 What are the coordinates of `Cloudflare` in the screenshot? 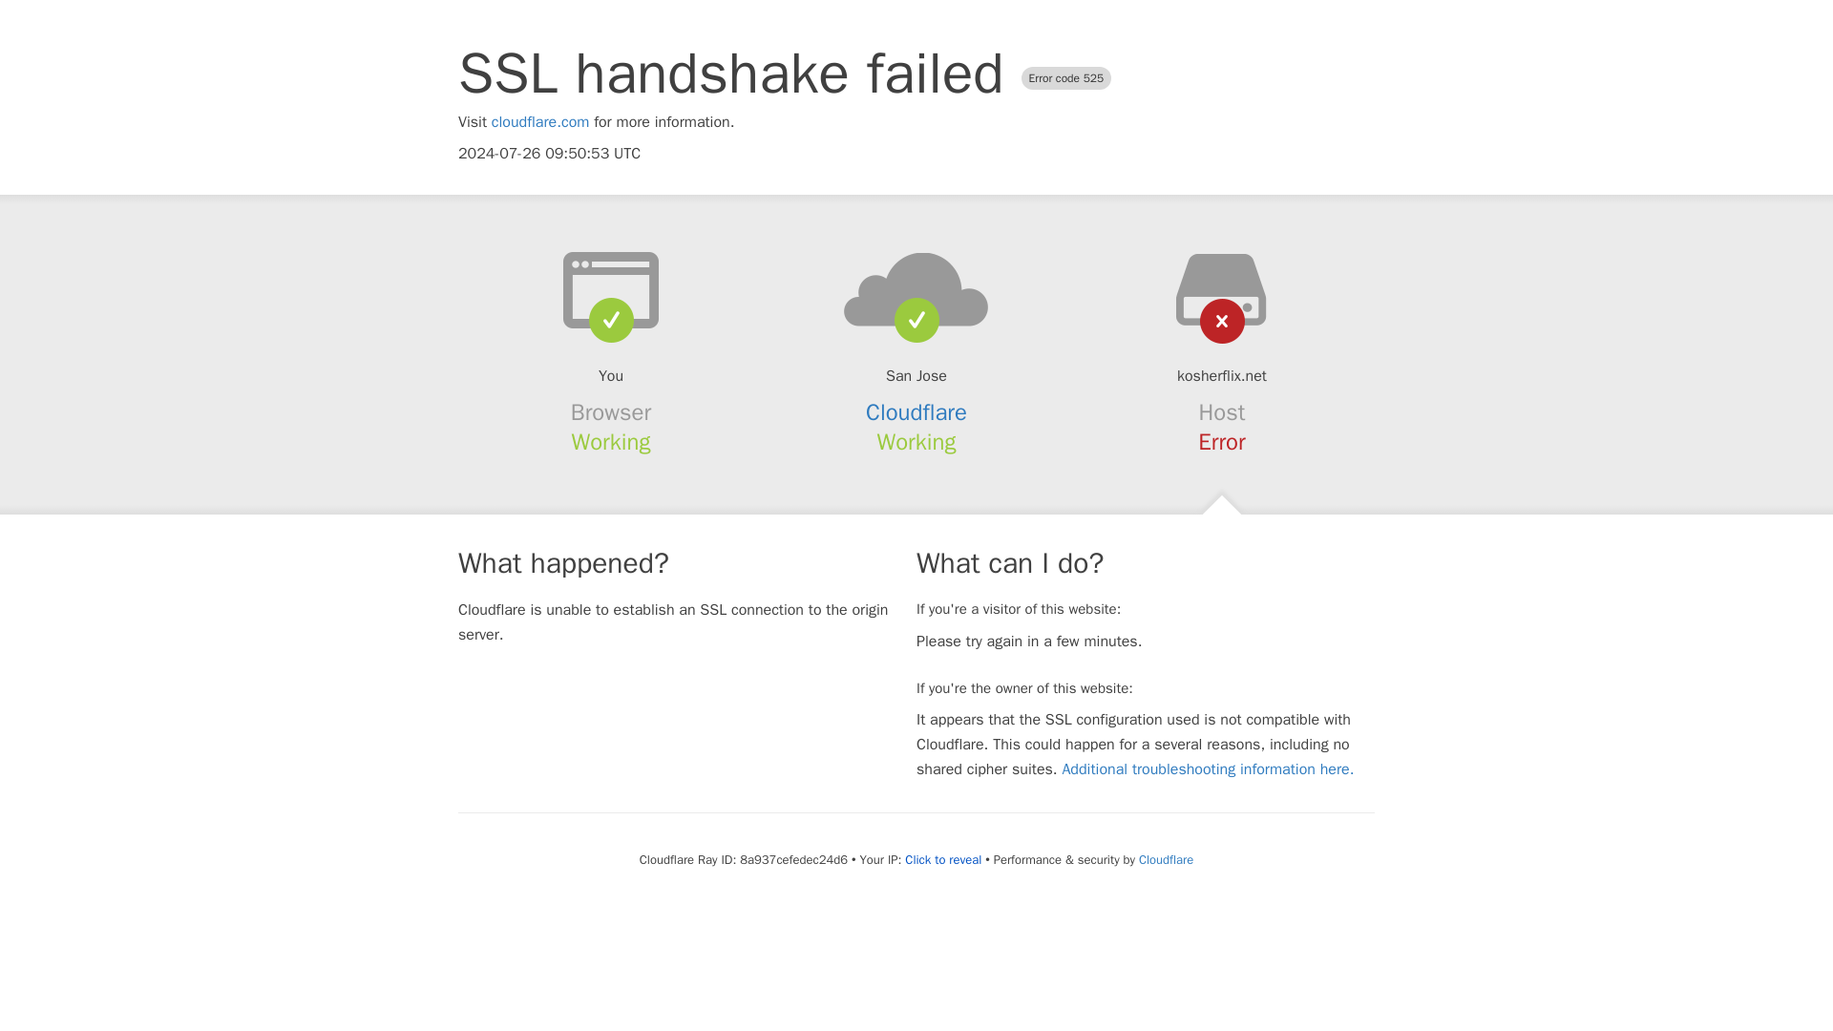 It's located at (1165, 859).